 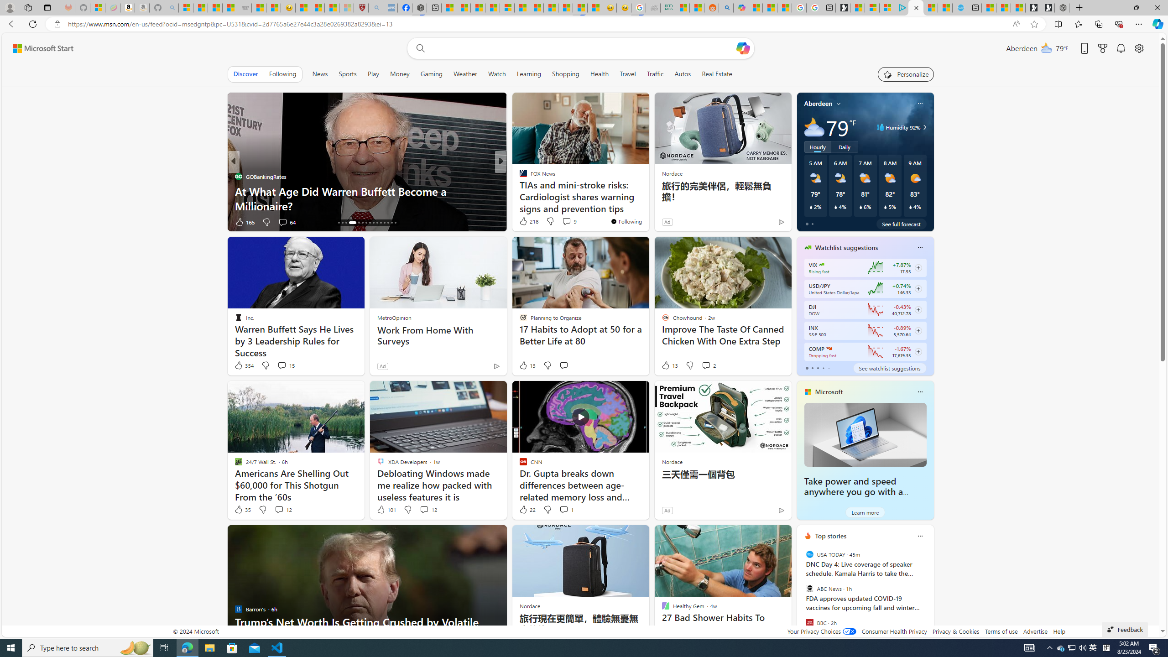 What do you see at coordinates (366, 223) in the screenshot?
I see `AutomationID: tab-22` at bounding box center [366, 223].